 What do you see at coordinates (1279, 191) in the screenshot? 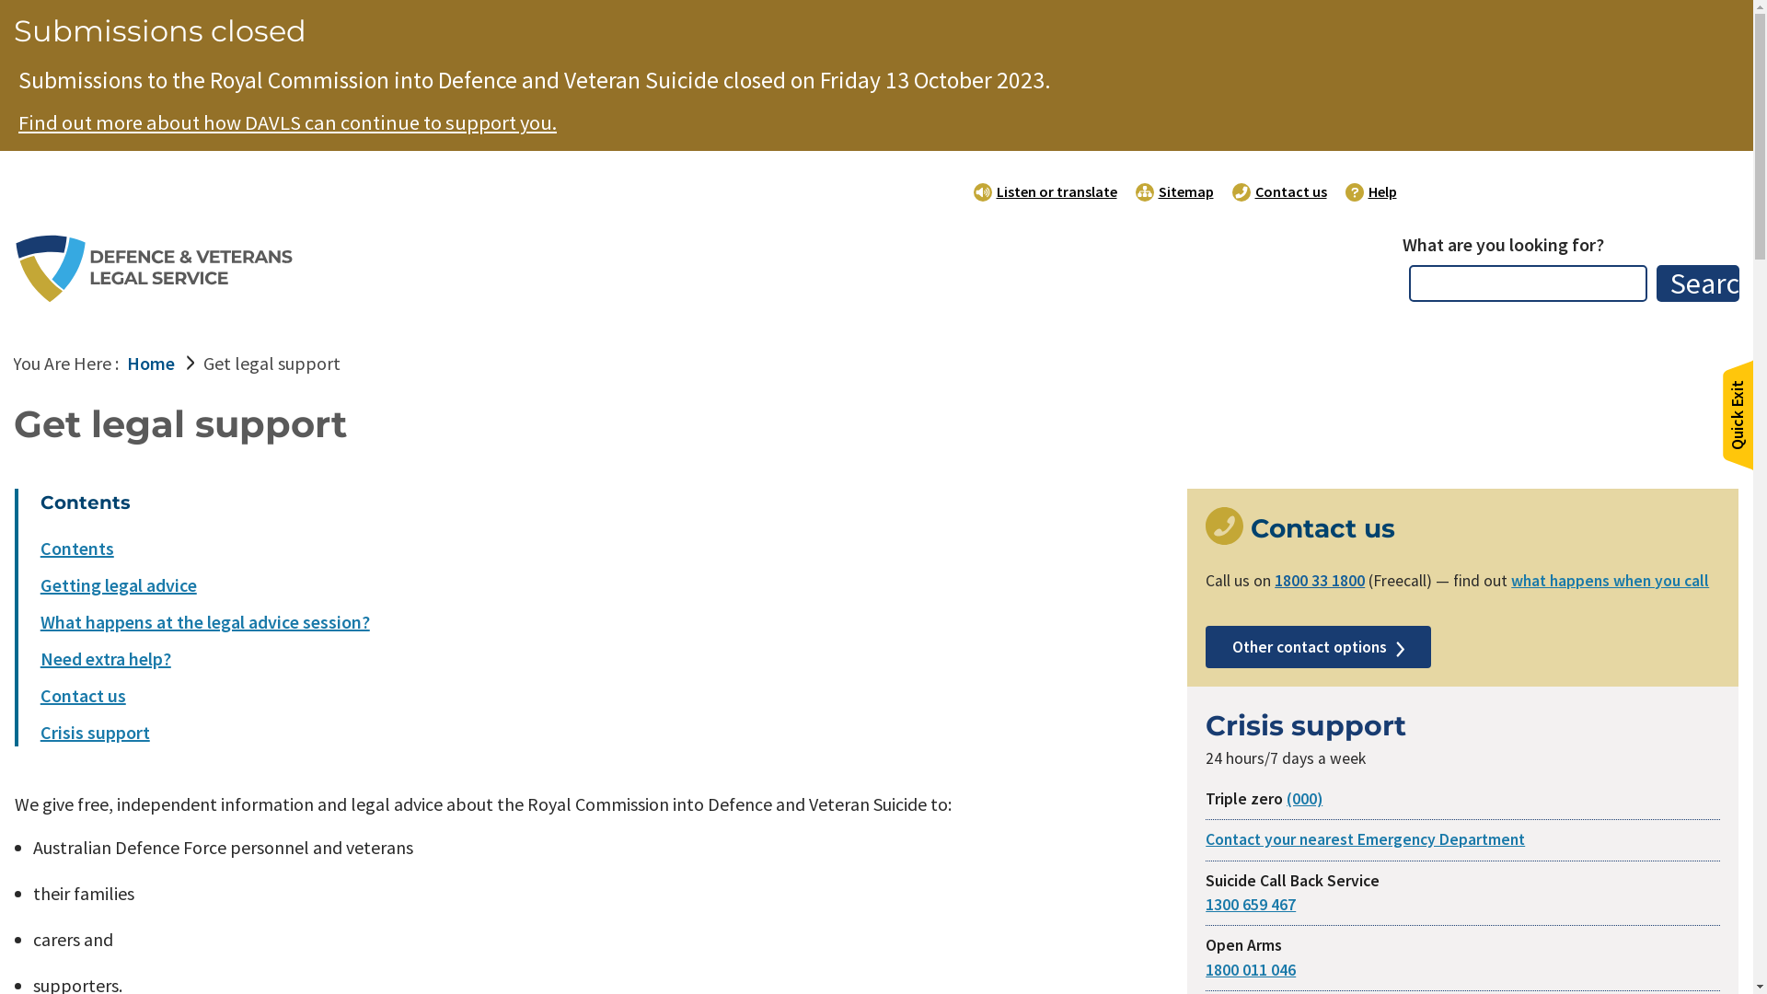
I see `Contact us` at bounding box center [1279, 191].